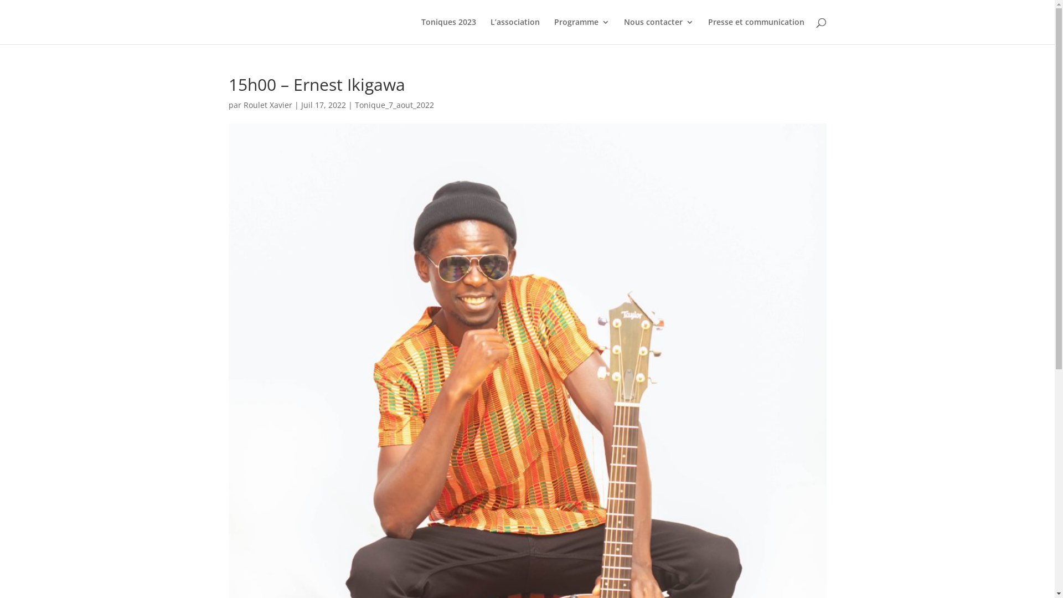  I want to click on Toniques 2023, so click(448, 31).